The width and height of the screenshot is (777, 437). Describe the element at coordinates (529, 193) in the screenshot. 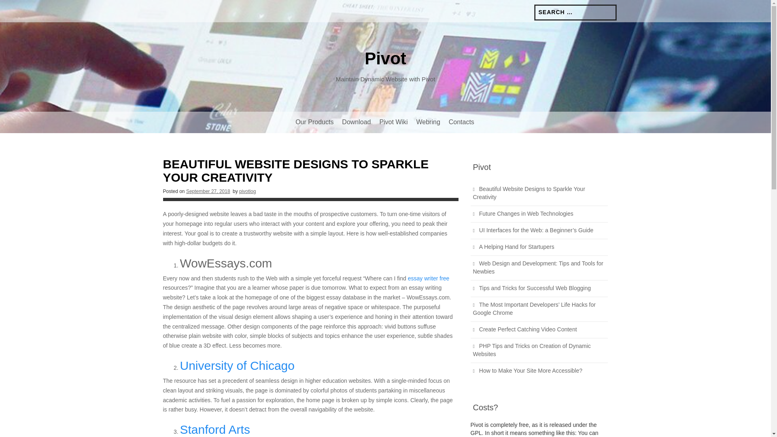

I see `Beautiful Website Designs to Sparkle Your Creativity` at that location.